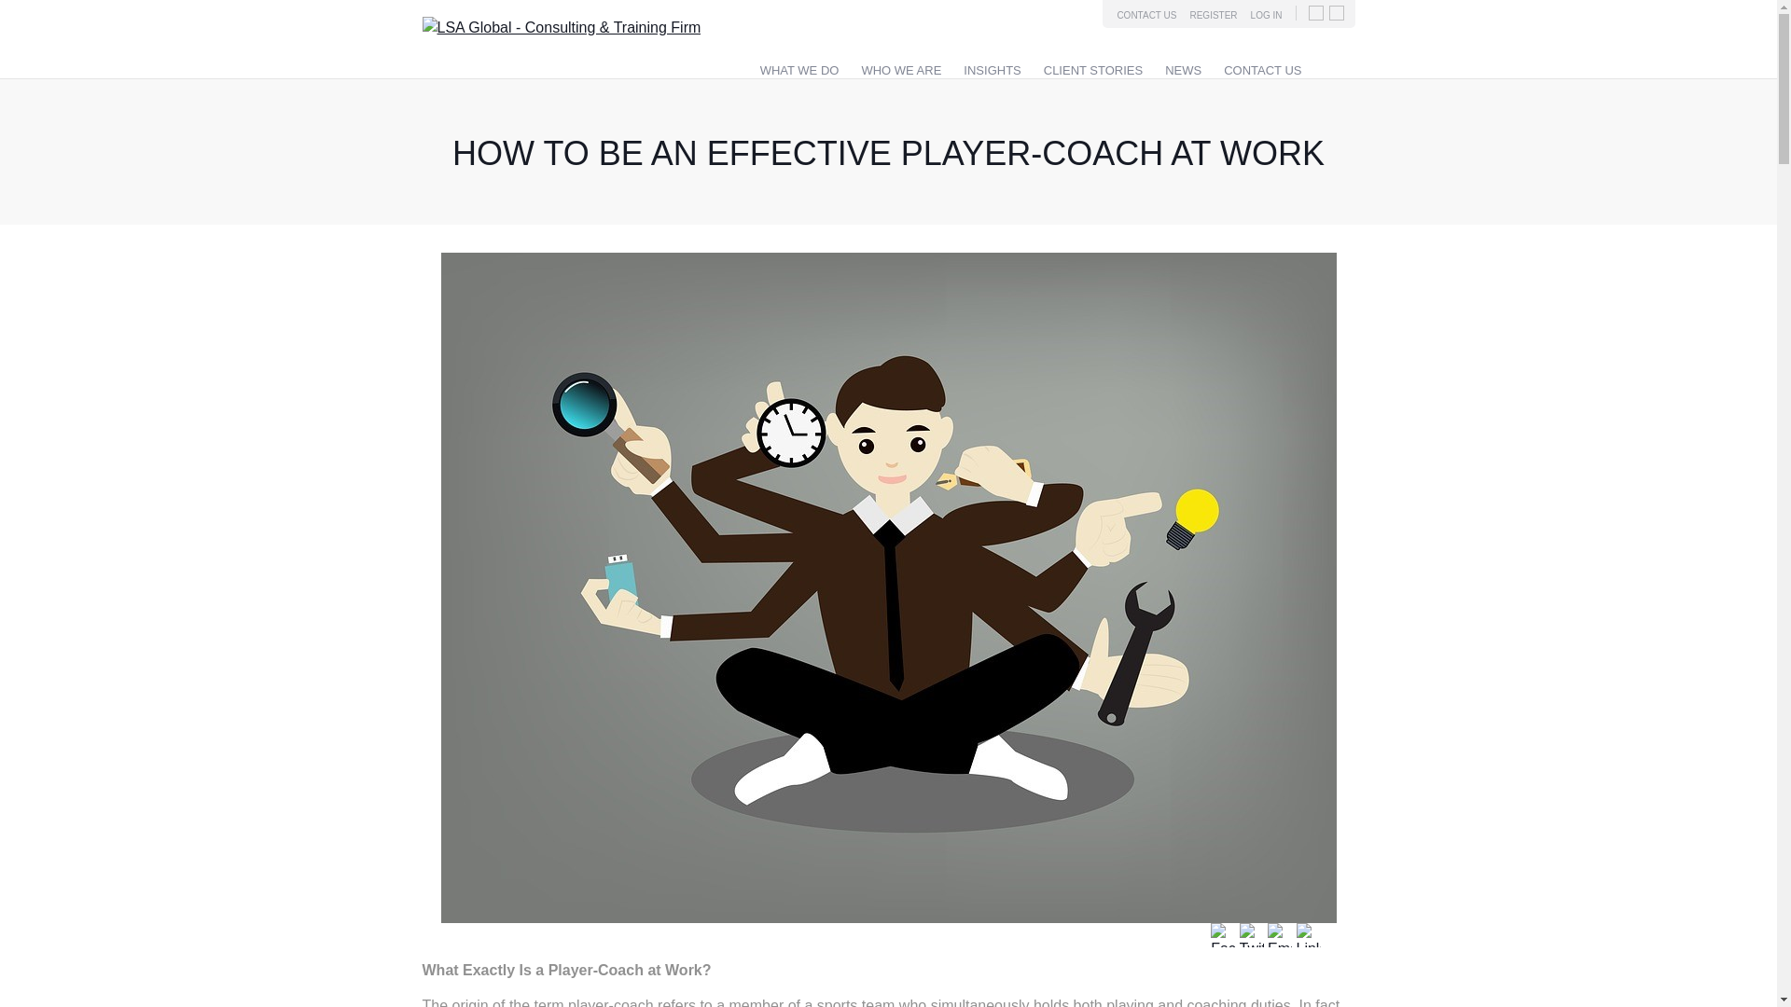 Image resolution: width=1791 pixels, height=1007 pixels. What do you see at coordinates (1183, 71) in the screenshot?
I see `NEWS` at bounding box center [1183, 71].